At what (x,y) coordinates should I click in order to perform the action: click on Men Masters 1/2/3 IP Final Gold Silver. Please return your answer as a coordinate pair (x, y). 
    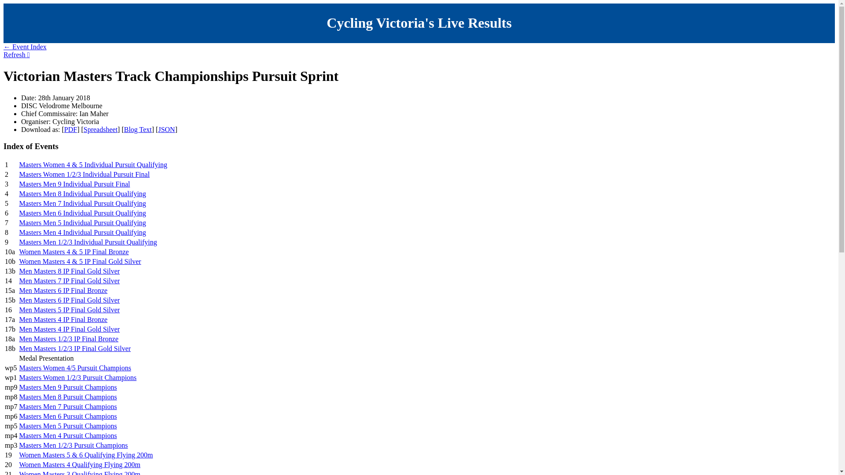
    Looking at the image, I should click on (75, 348).